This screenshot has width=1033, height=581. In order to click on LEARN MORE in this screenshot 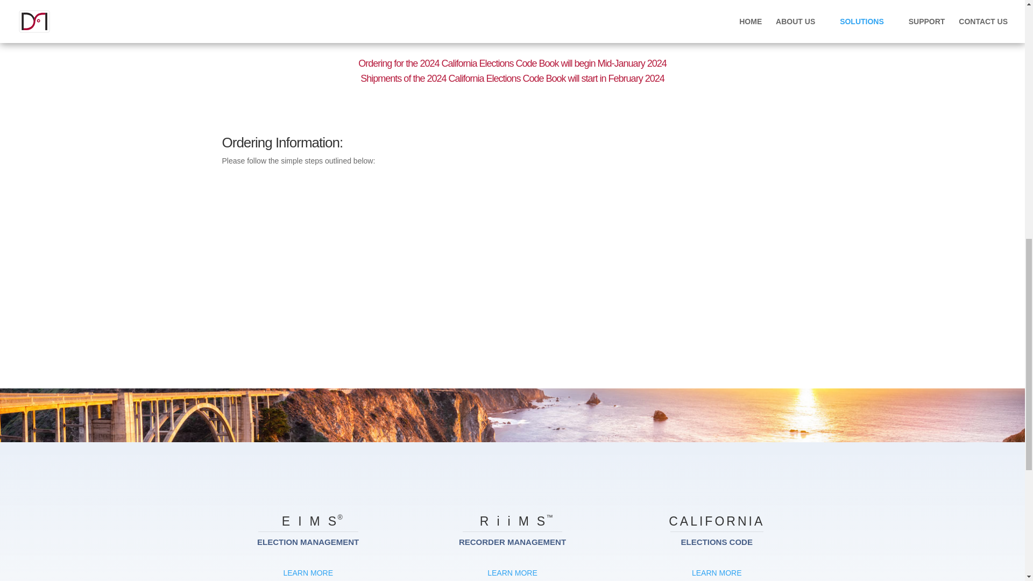, I will do `click(512, 572)`.